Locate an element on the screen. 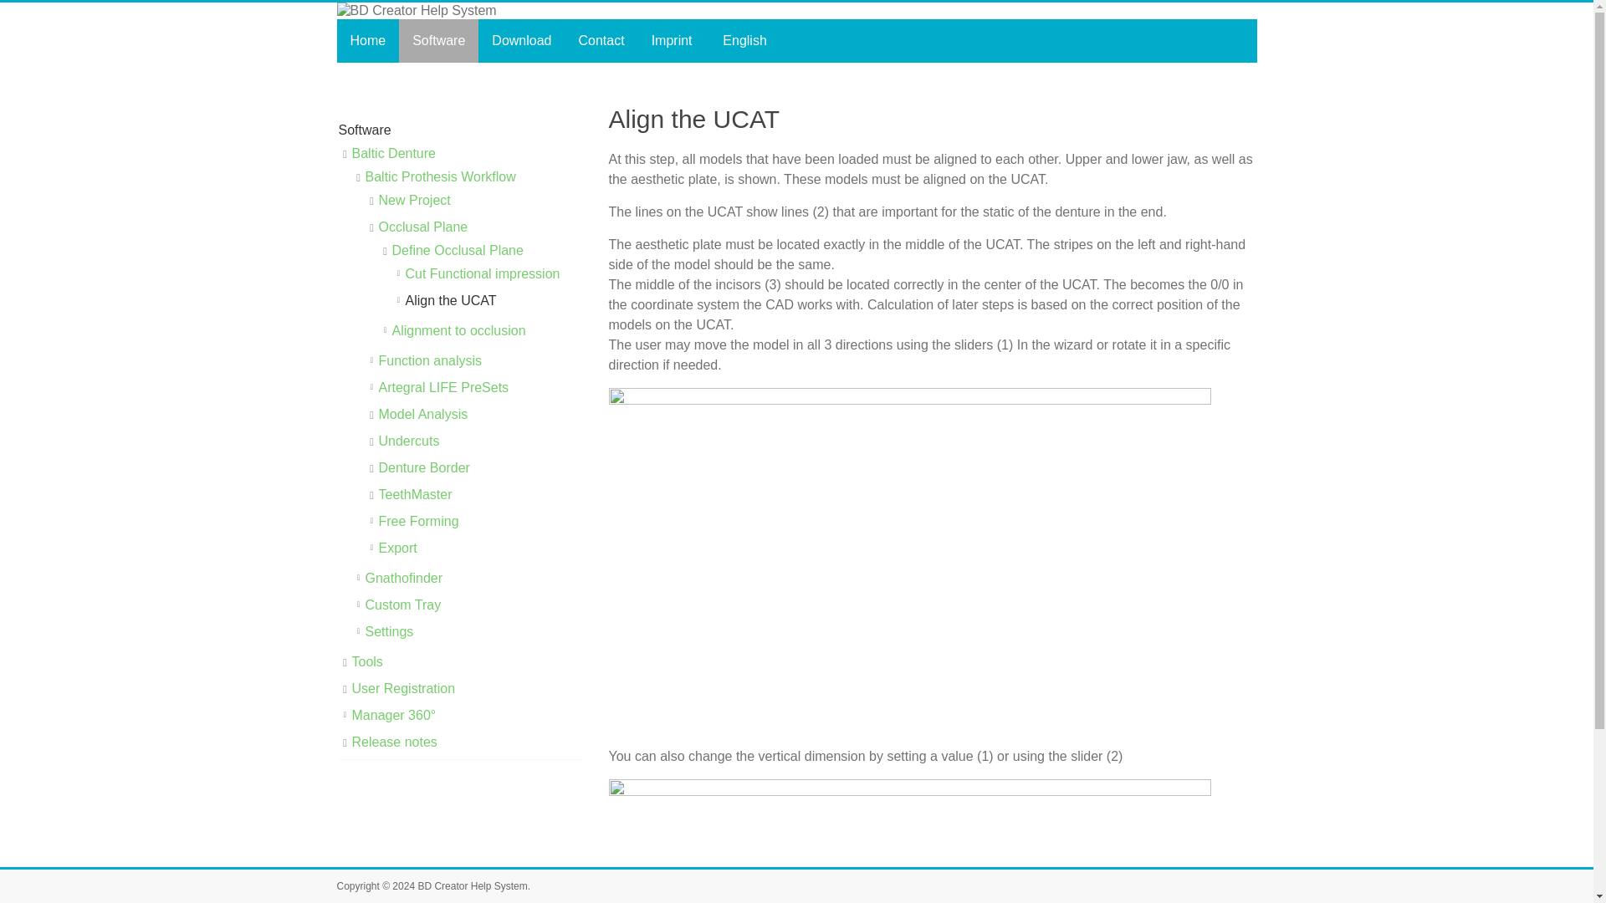 Image resolution: width=1606 pixels, height=903 pixels. Align the UCAT is located at coordinates (450, 301).